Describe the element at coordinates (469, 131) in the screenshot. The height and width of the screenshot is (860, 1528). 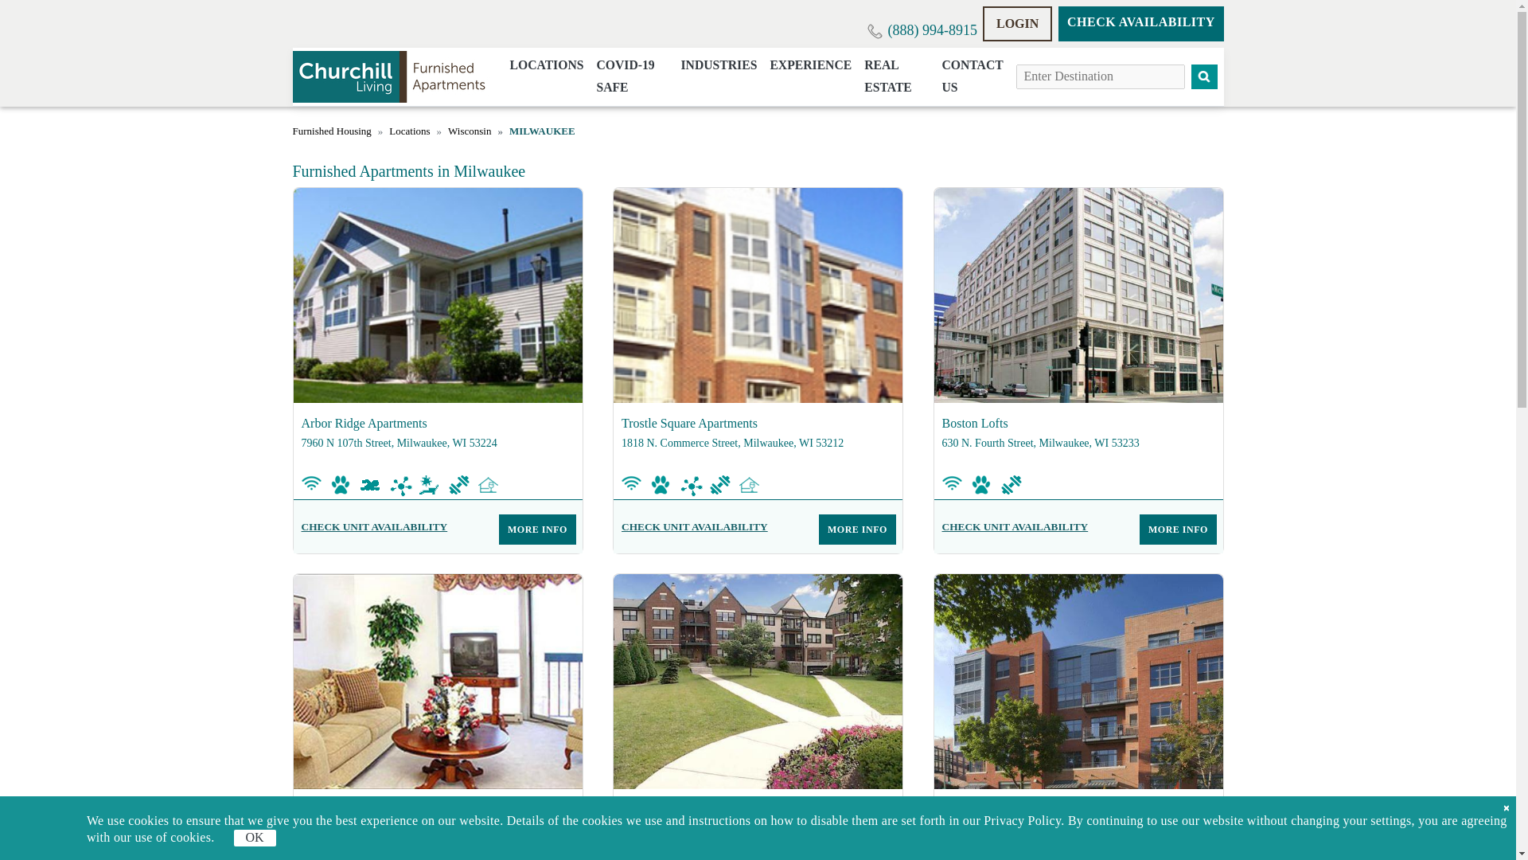
I see `Wisconsin` at that location.